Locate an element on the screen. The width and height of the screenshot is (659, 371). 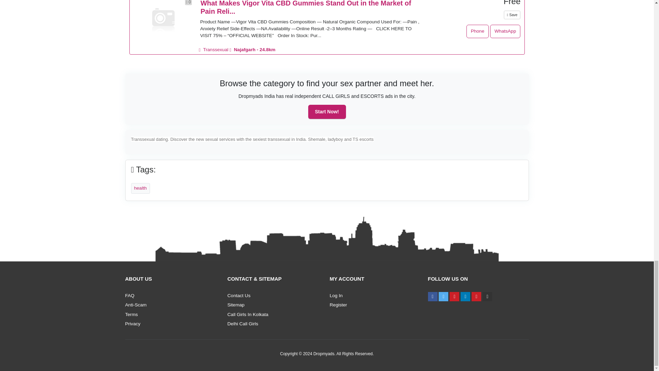
LinkedIn is located at coordinates (465, 296).